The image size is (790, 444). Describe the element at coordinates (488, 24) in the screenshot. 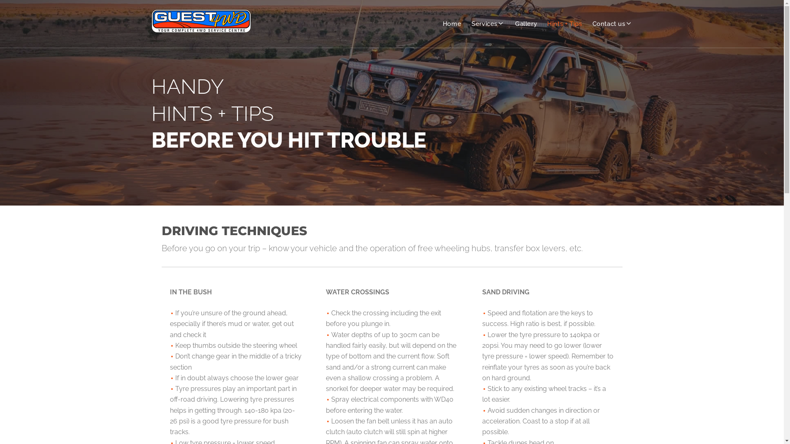

I see `Services` at that location.